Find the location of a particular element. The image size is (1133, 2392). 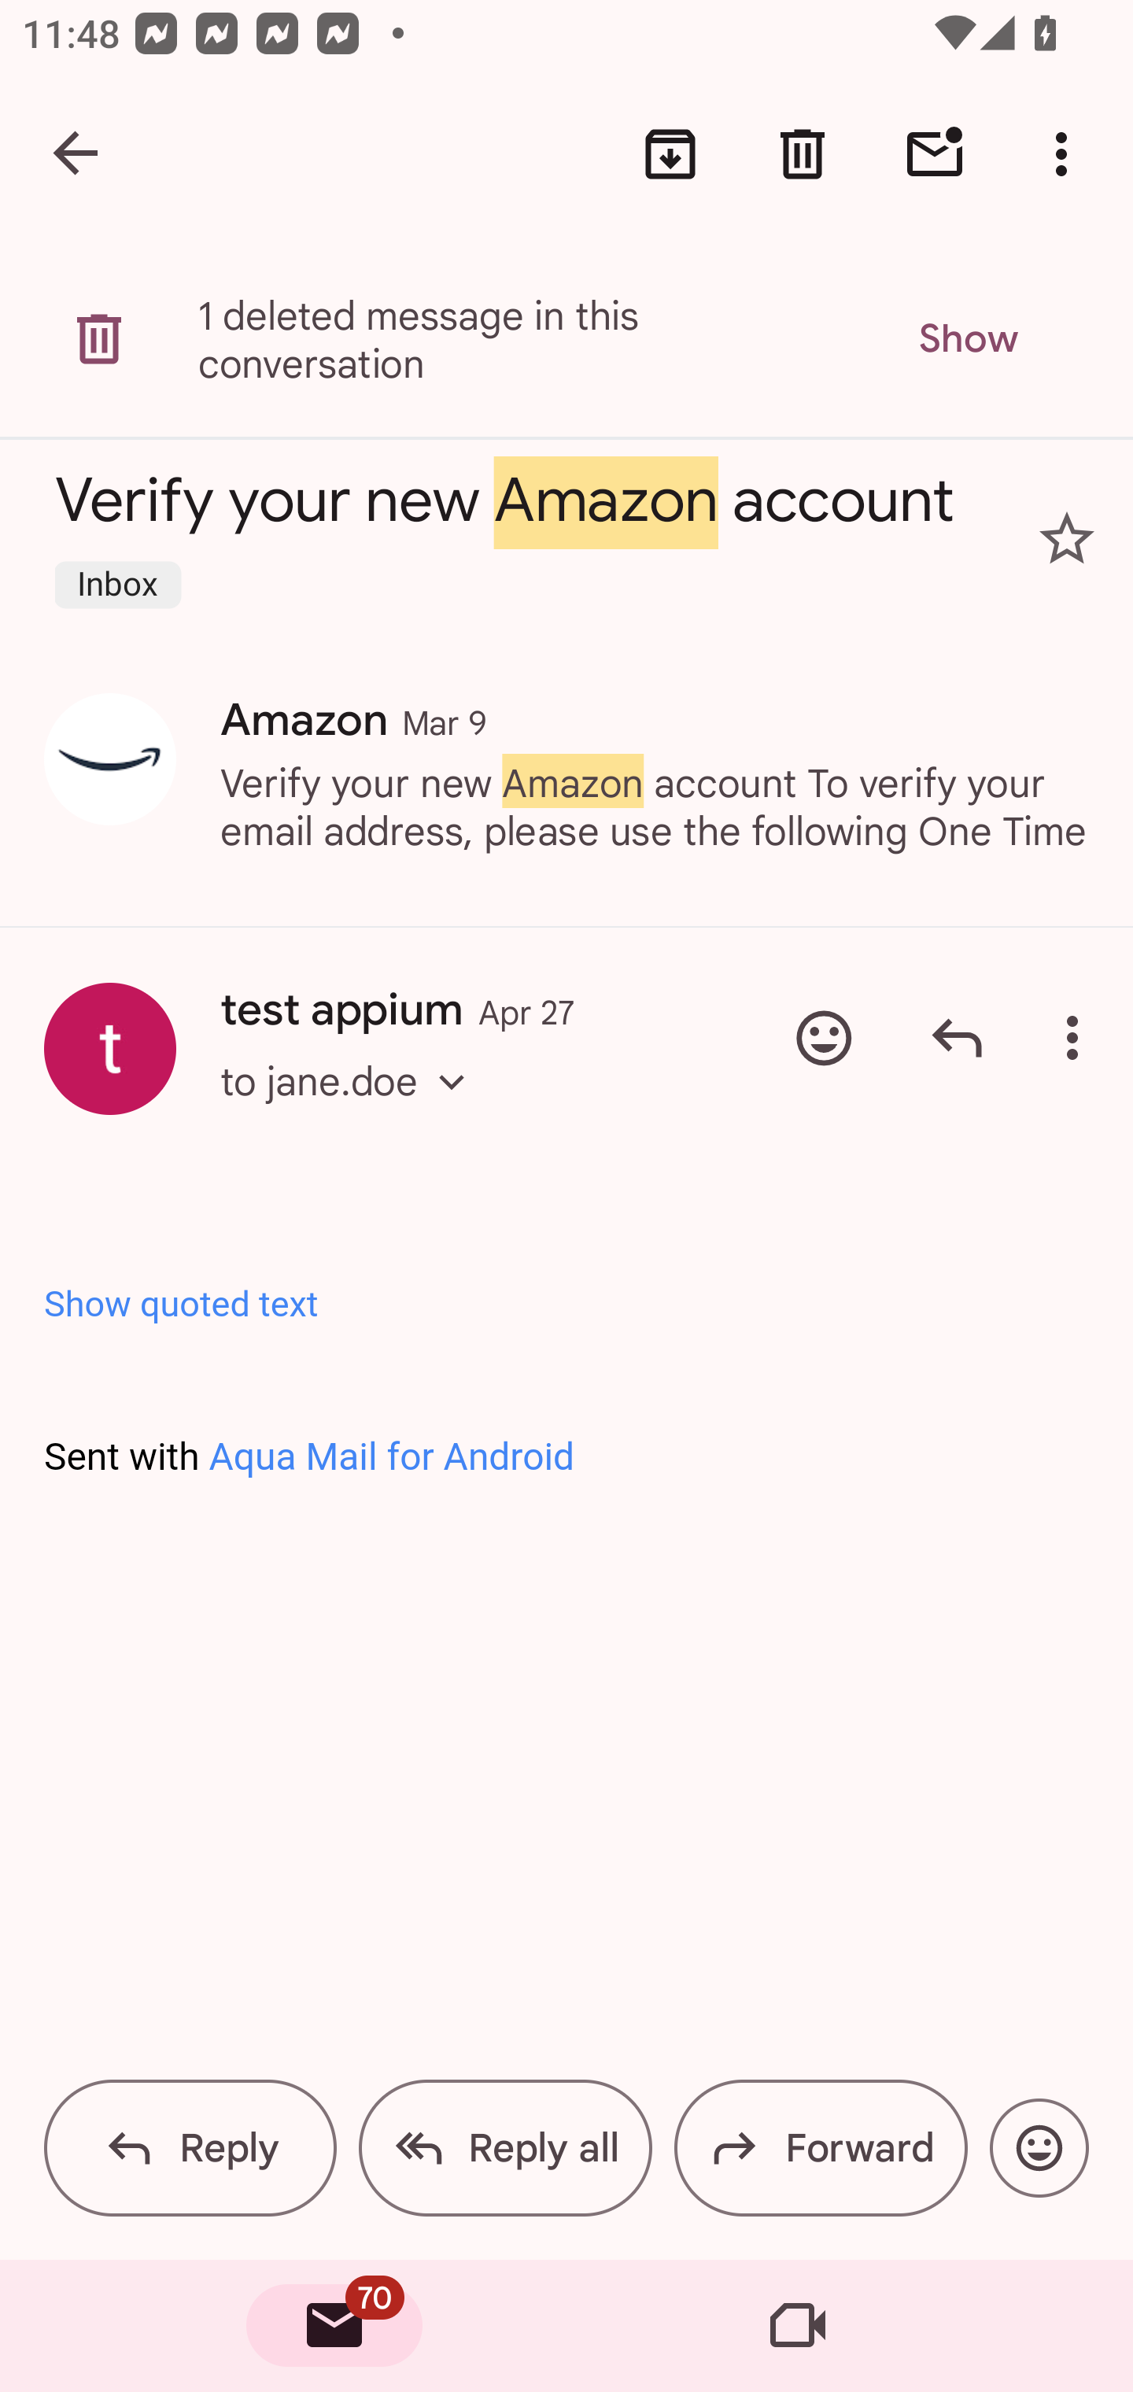

More options is located at coordinates (1078, 1038).